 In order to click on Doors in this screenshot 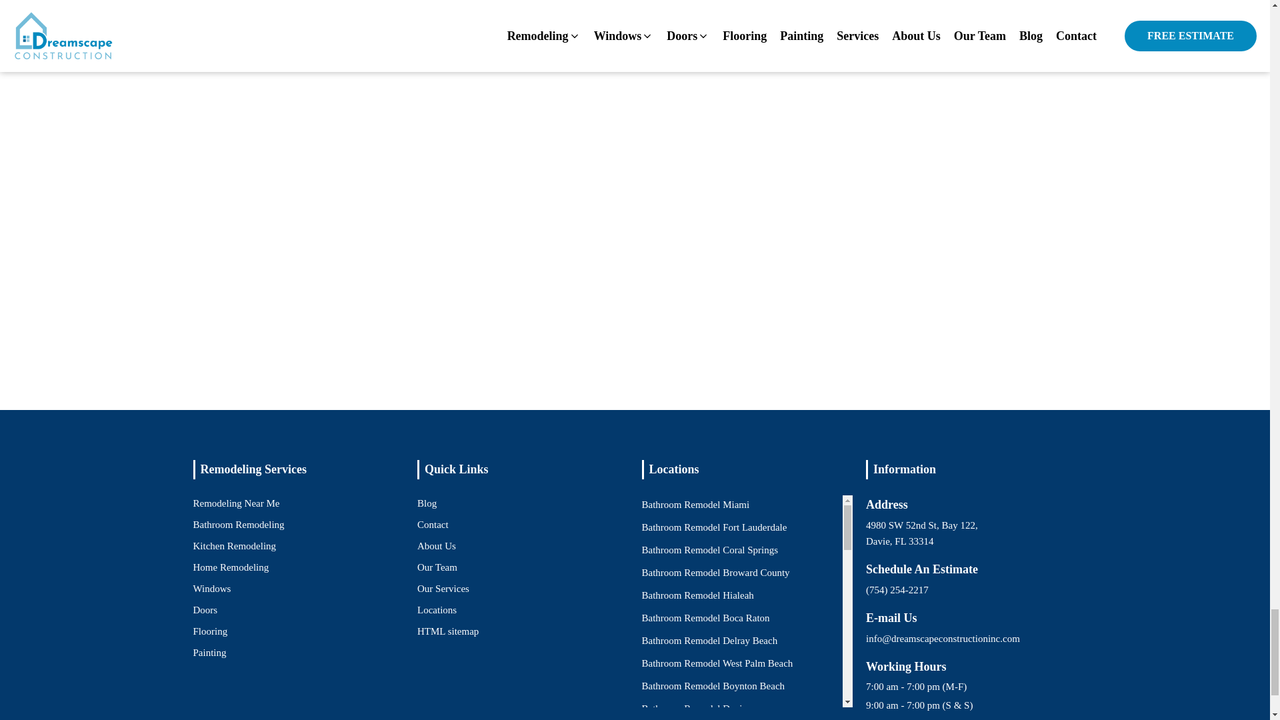, I will do `click(205, 609)`.